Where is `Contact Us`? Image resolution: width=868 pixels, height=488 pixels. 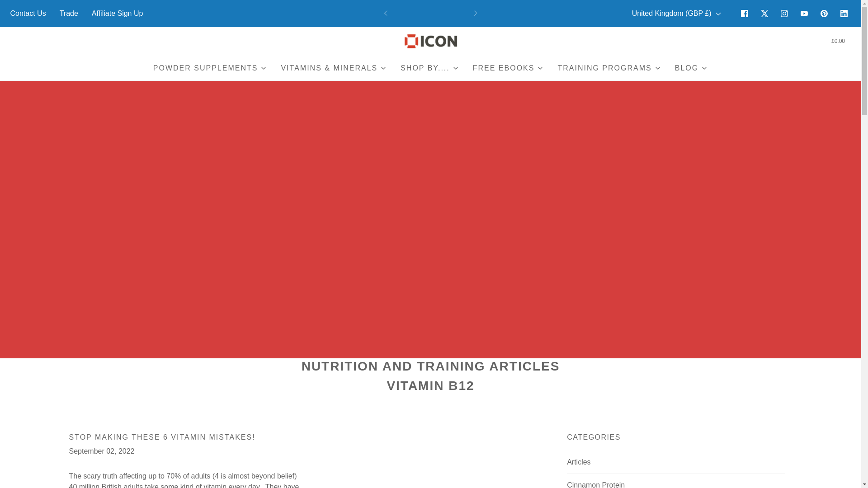
Contact Us is located at coordinates (28, 13).